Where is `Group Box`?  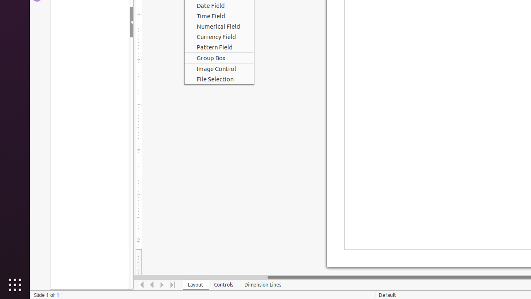
Group Box is located at coordinates (219, 58).